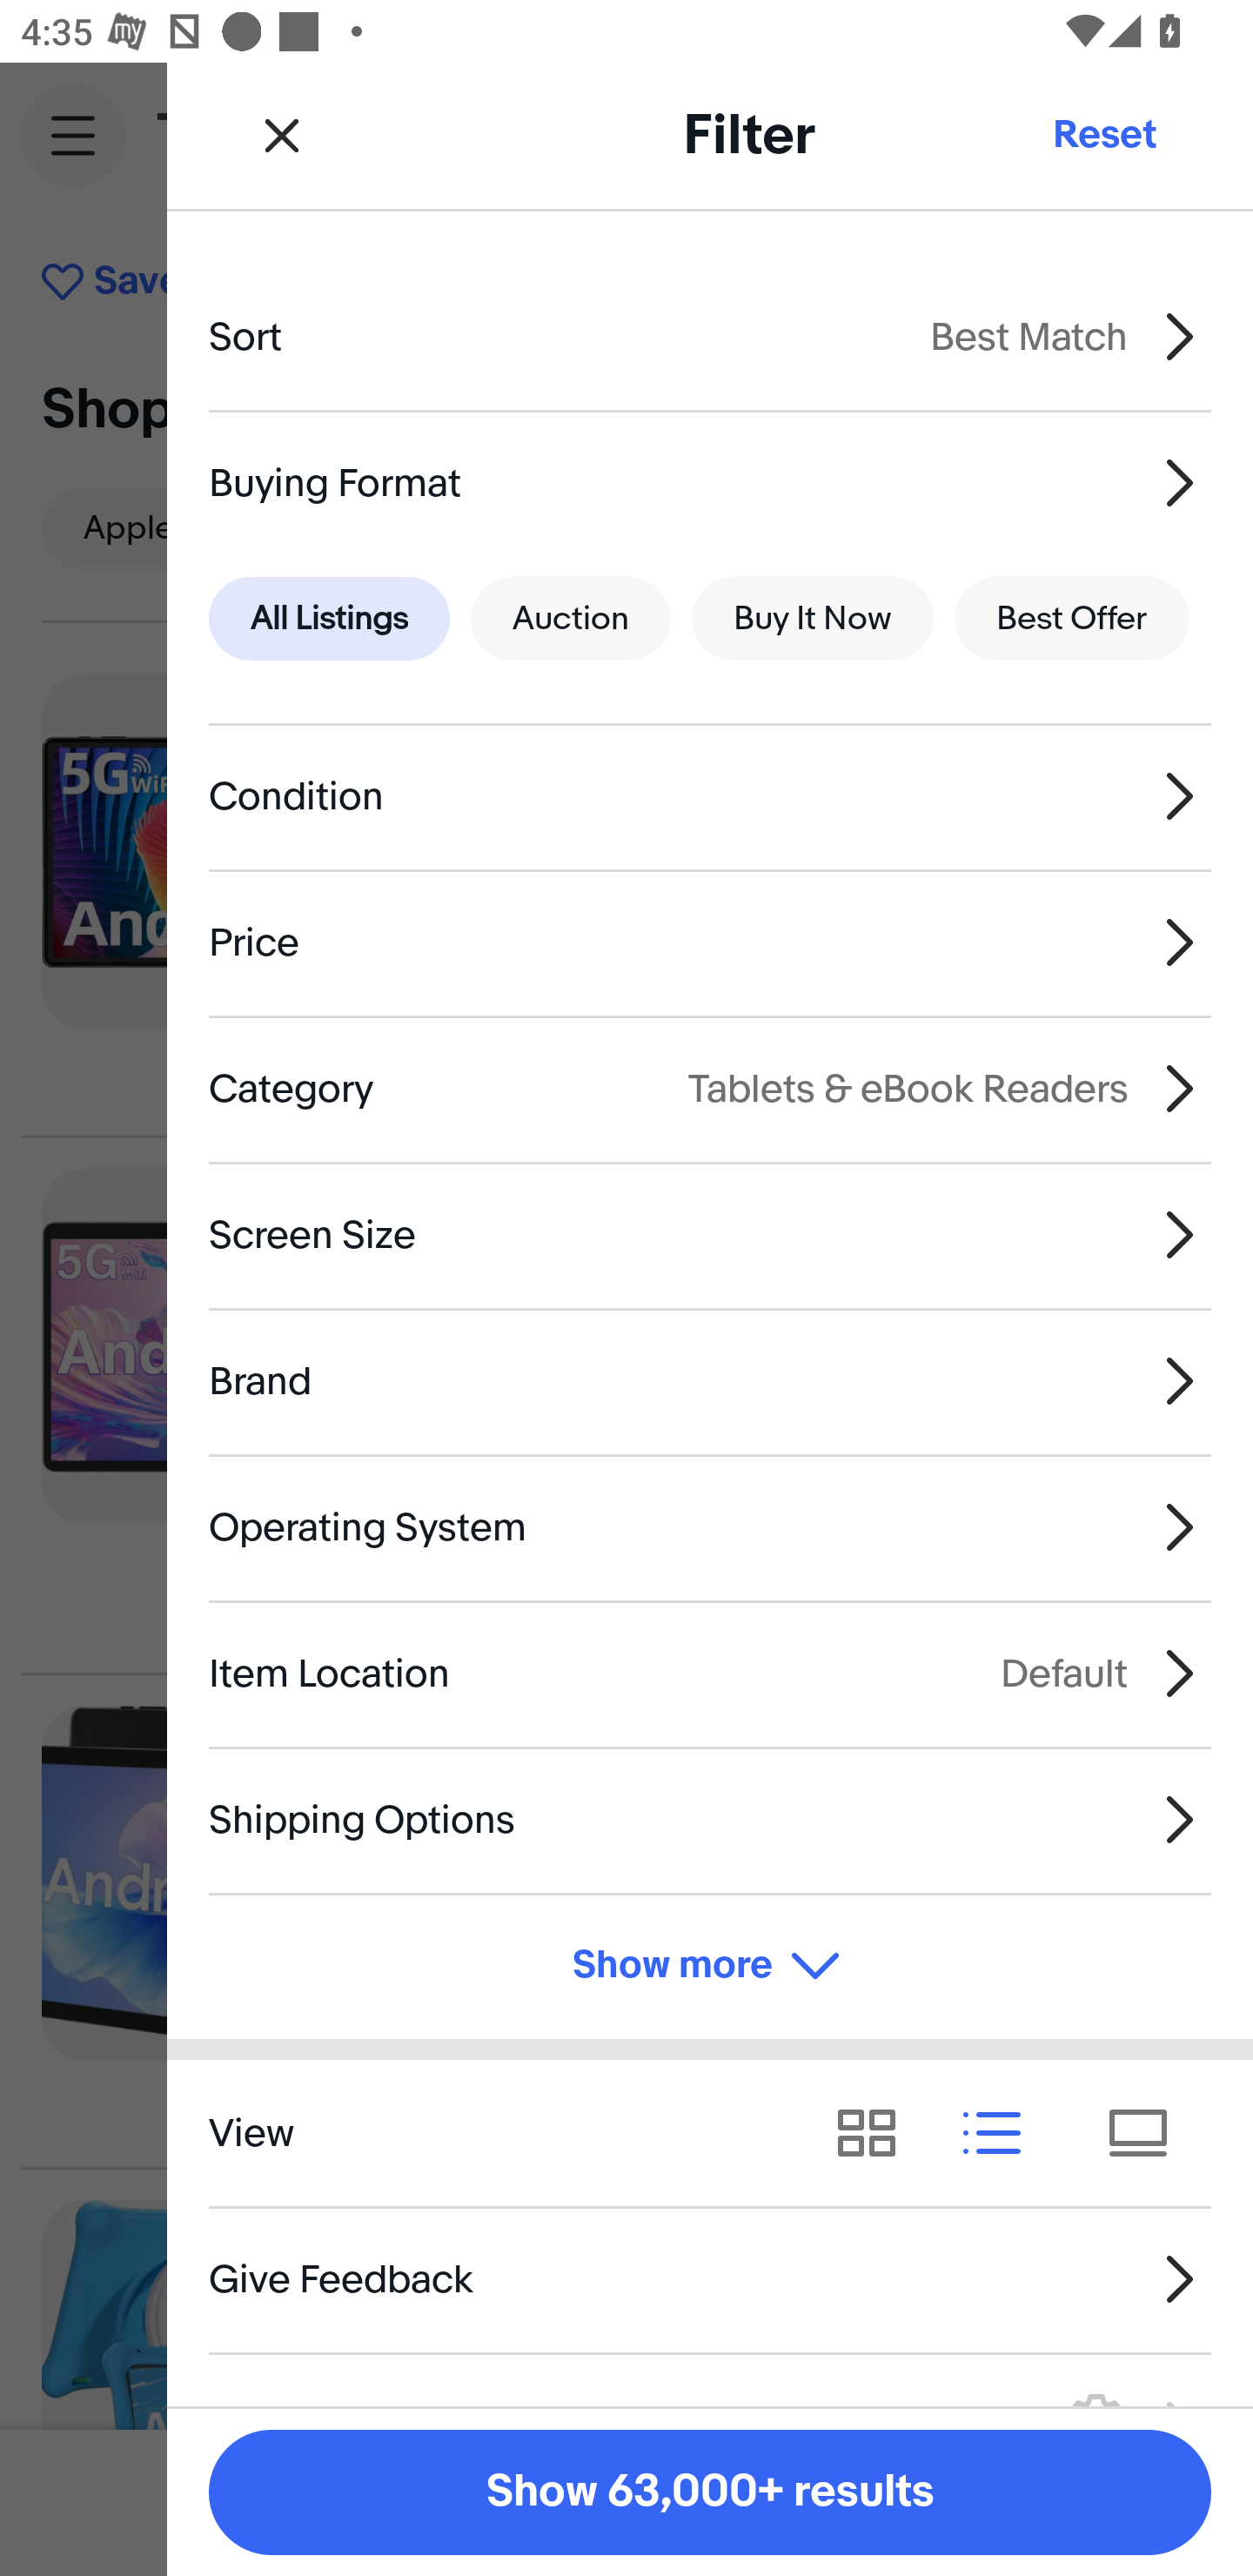 The height and width of the screenshot is (2576, 1253). I want to click on Operating System, so click(710, 1527).